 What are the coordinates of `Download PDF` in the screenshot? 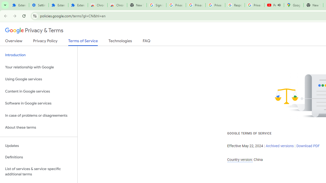 It's located at (308, 146).